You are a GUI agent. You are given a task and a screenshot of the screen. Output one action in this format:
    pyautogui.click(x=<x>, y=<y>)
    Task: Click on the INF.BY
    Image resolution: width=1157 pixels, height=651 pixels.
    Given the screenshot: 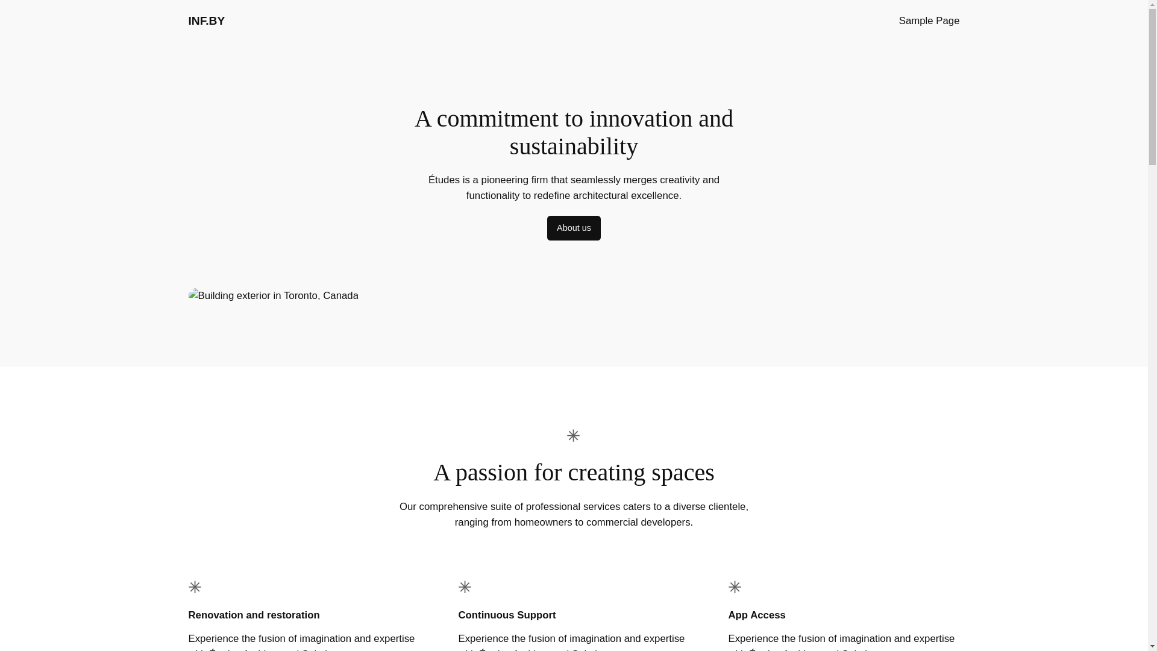 What is the action you would take?
    pyautogui.click(x=206, y=20)
    